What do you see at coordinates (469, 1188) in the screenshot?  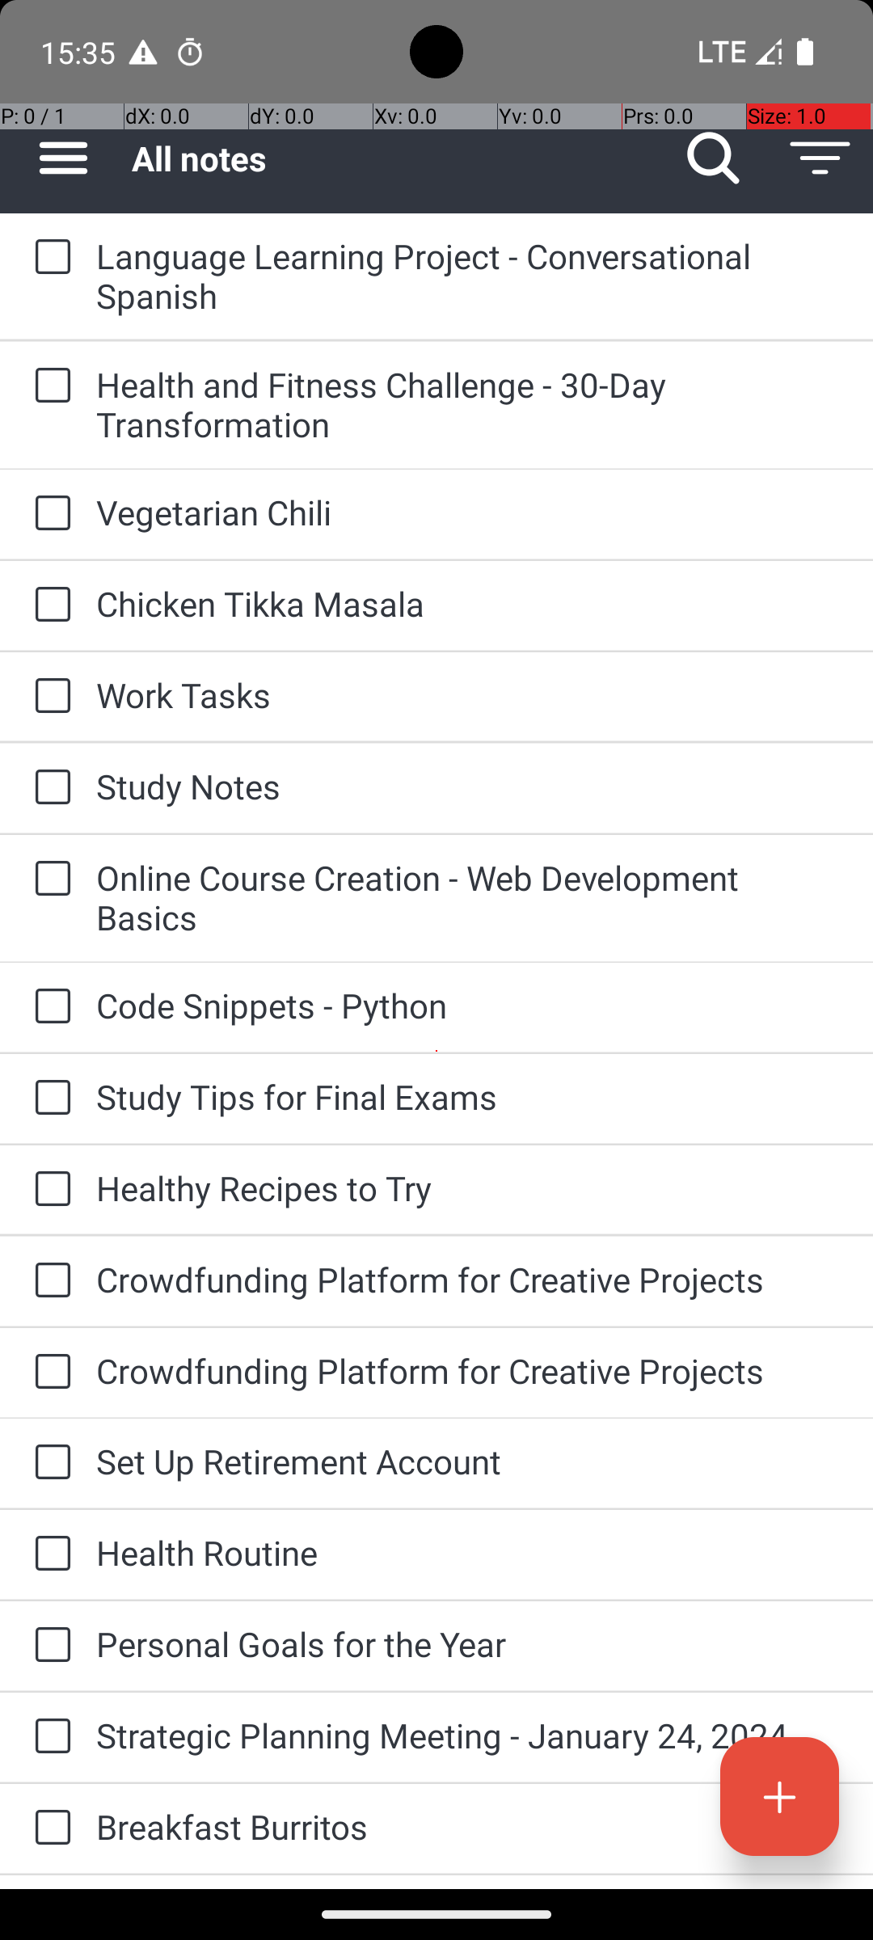 I see `Healthy Recipes to Try` at bounding box center [469, 1188].